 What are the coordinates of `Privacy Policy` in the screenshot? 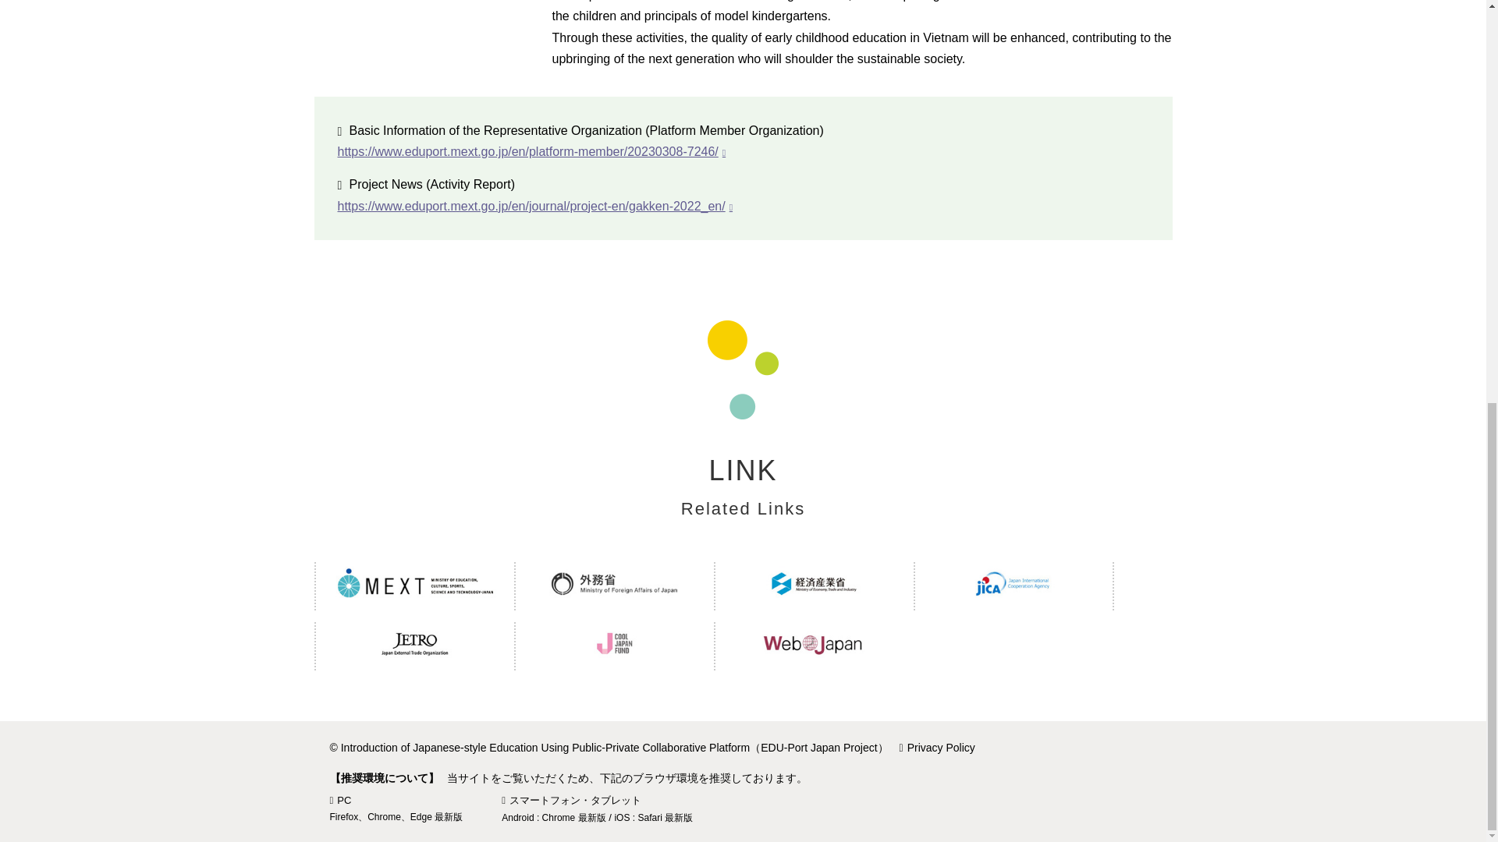 It's located at (941, 747).